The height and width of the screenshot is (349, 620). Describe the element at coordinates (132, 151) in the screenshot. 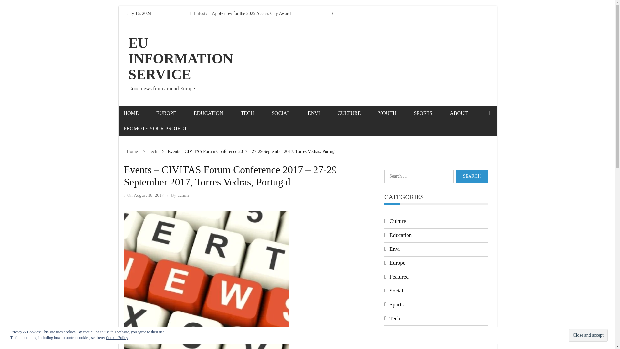

I see `Home` at that location.